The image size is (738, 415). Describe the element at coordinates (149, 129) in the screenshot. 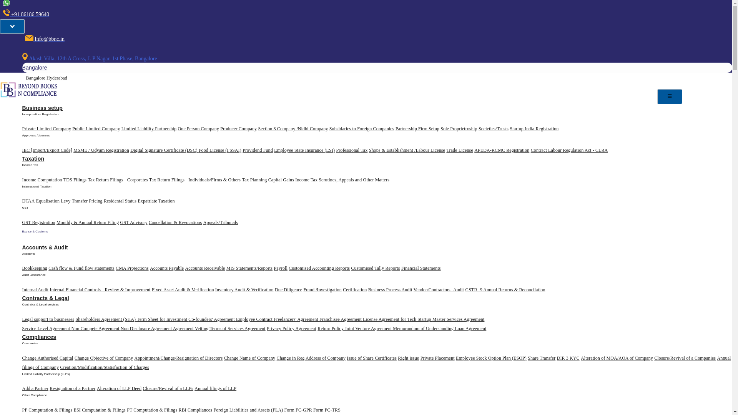

I see `Limited Liability Partnership` at that location.